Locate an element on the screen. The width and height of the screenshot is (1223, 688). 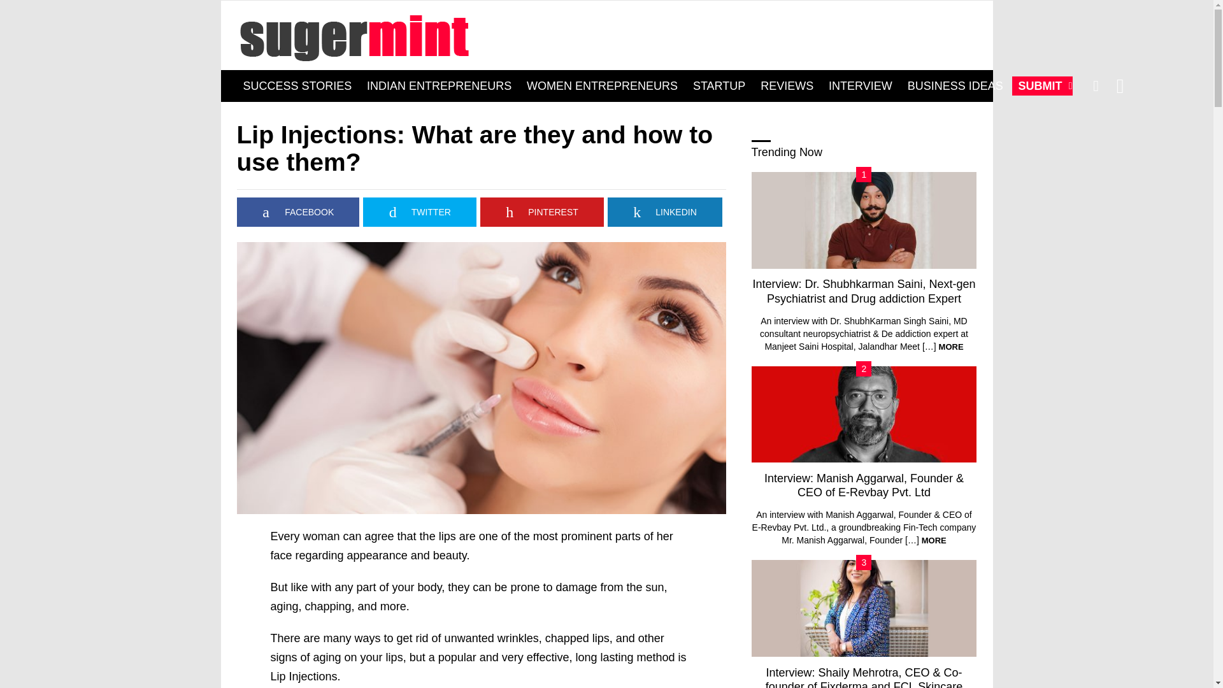
SUCCESS STORIES is located at coordinates (297, 85).